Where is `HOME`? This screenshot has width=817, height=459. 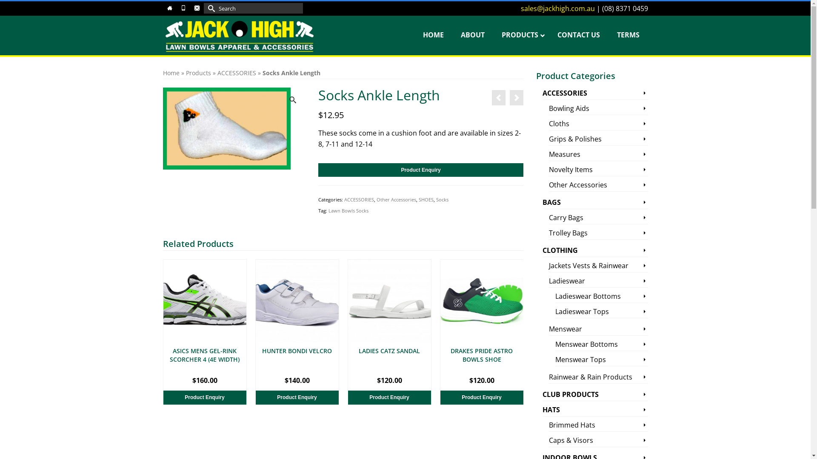 HOME is located at coordinates (433, 35).